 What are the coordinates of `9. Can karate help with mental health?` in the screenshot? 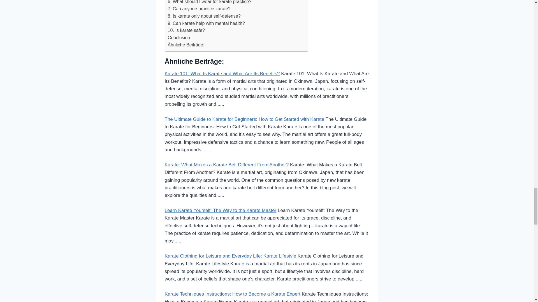 It's located at (206, 23).